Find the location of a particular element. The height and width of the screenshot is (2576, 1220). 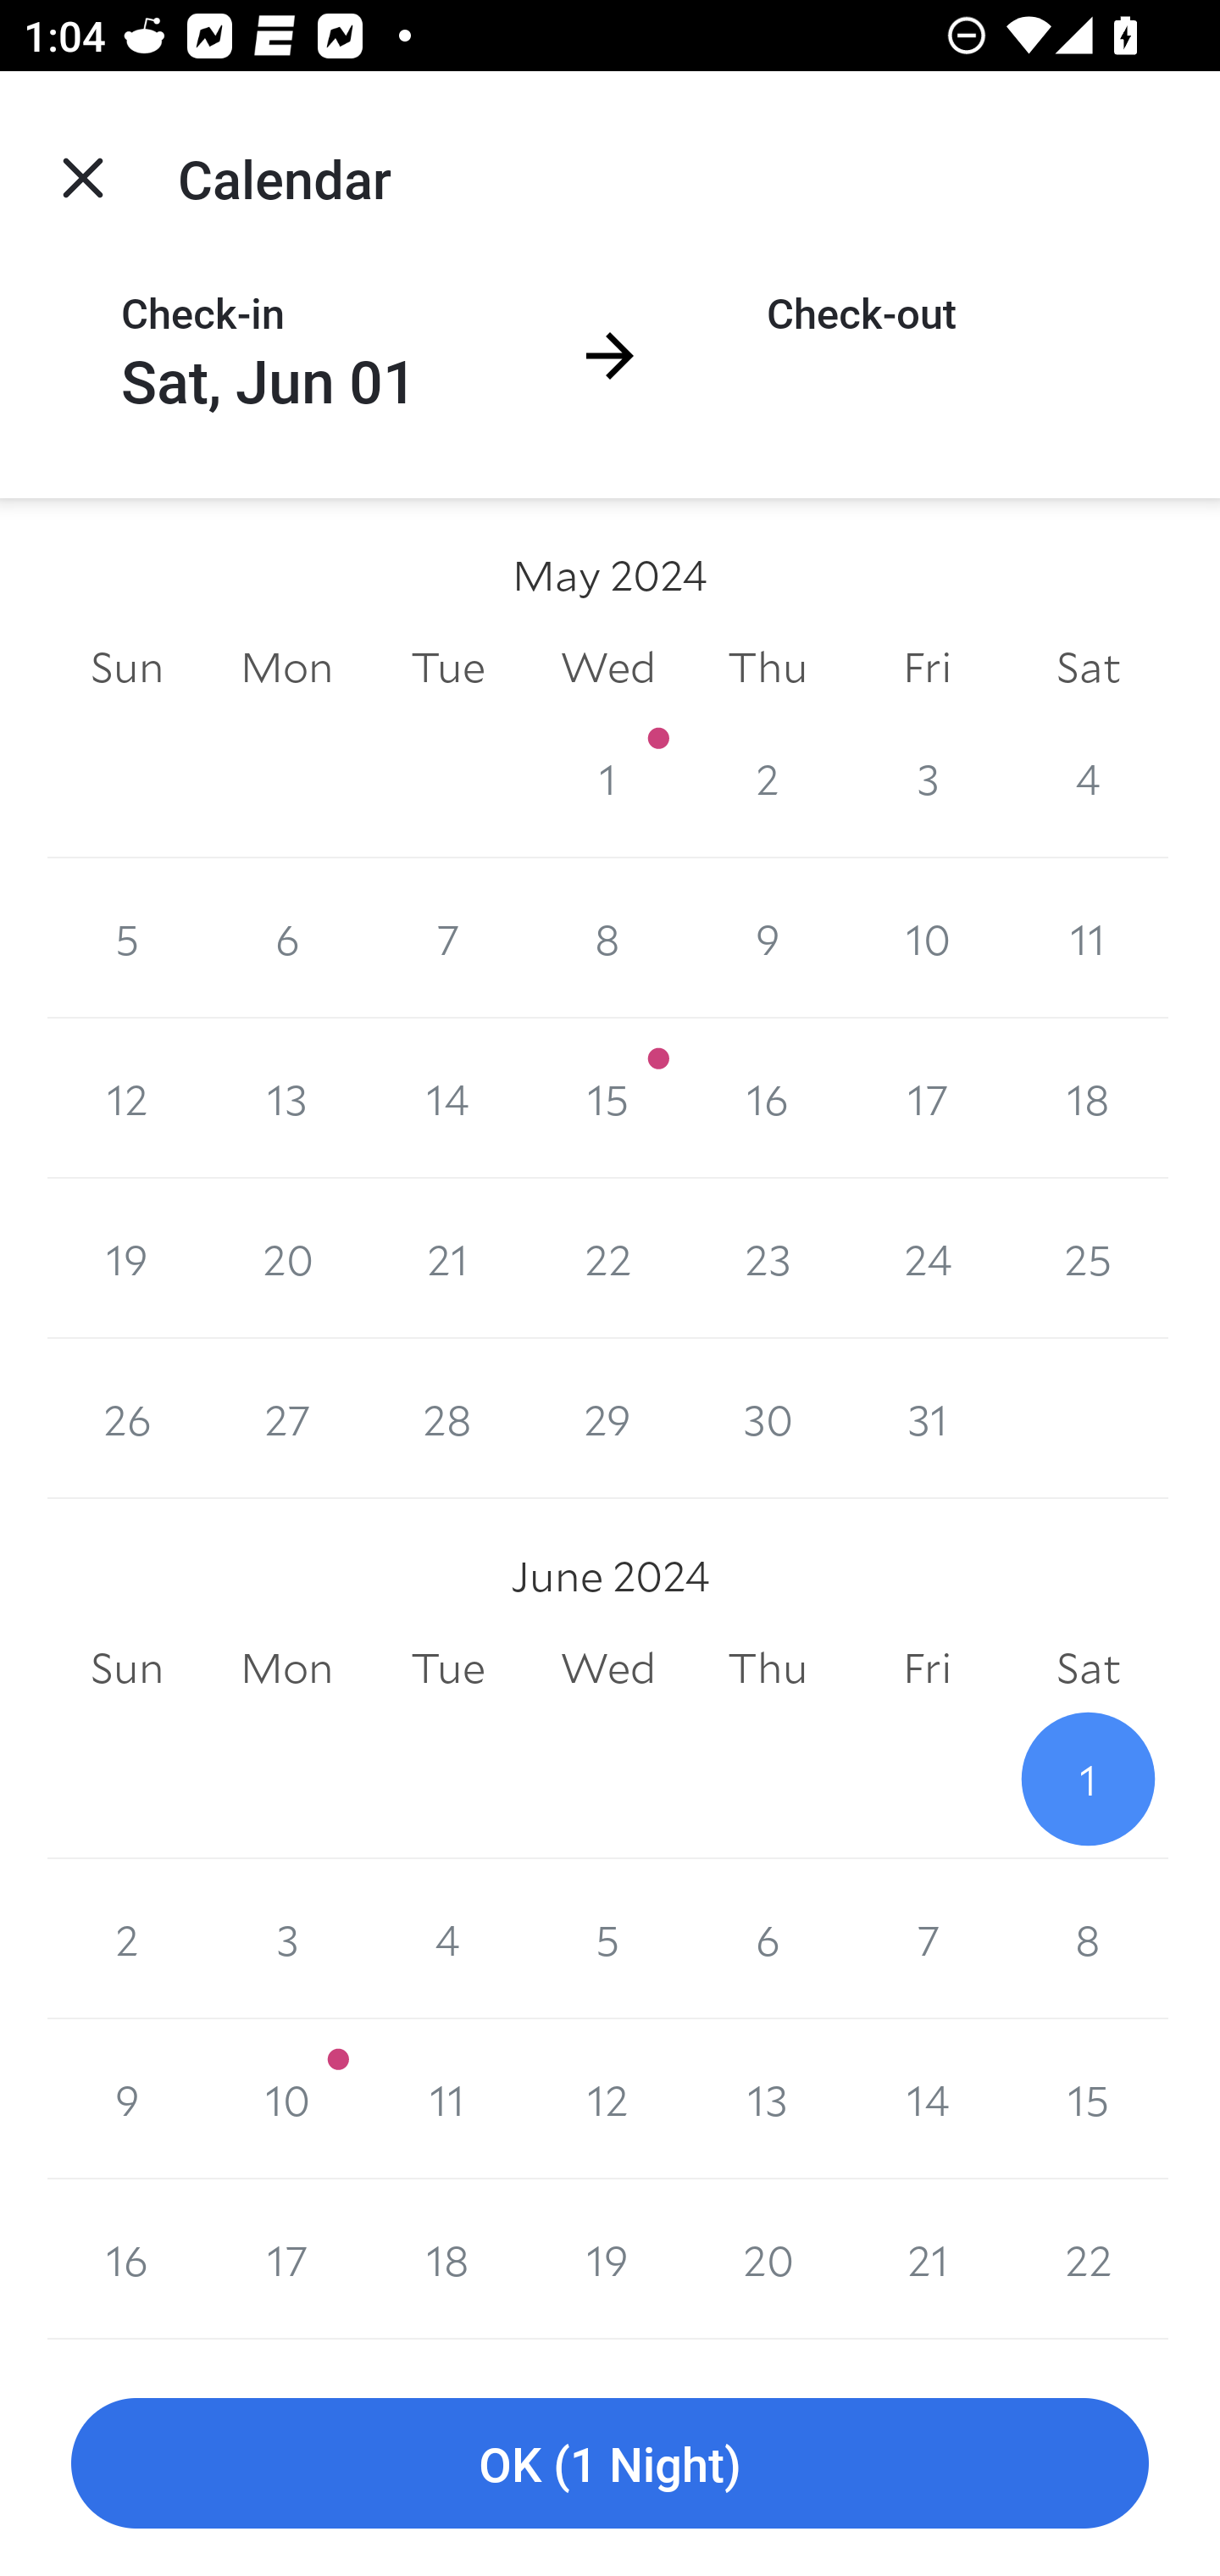

6 6 May 2024 is located at coordinates (286, 937).